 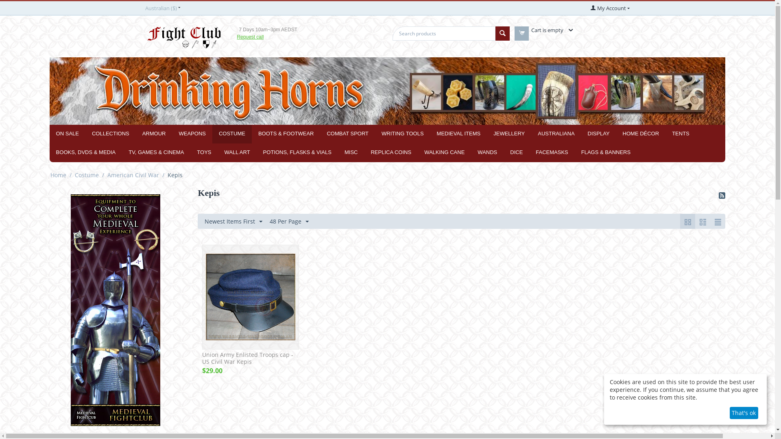 What do you see at coordinates (391, 153) in the screenshot?
I see `REPLICA COINS` at bounding box center [391, 153].